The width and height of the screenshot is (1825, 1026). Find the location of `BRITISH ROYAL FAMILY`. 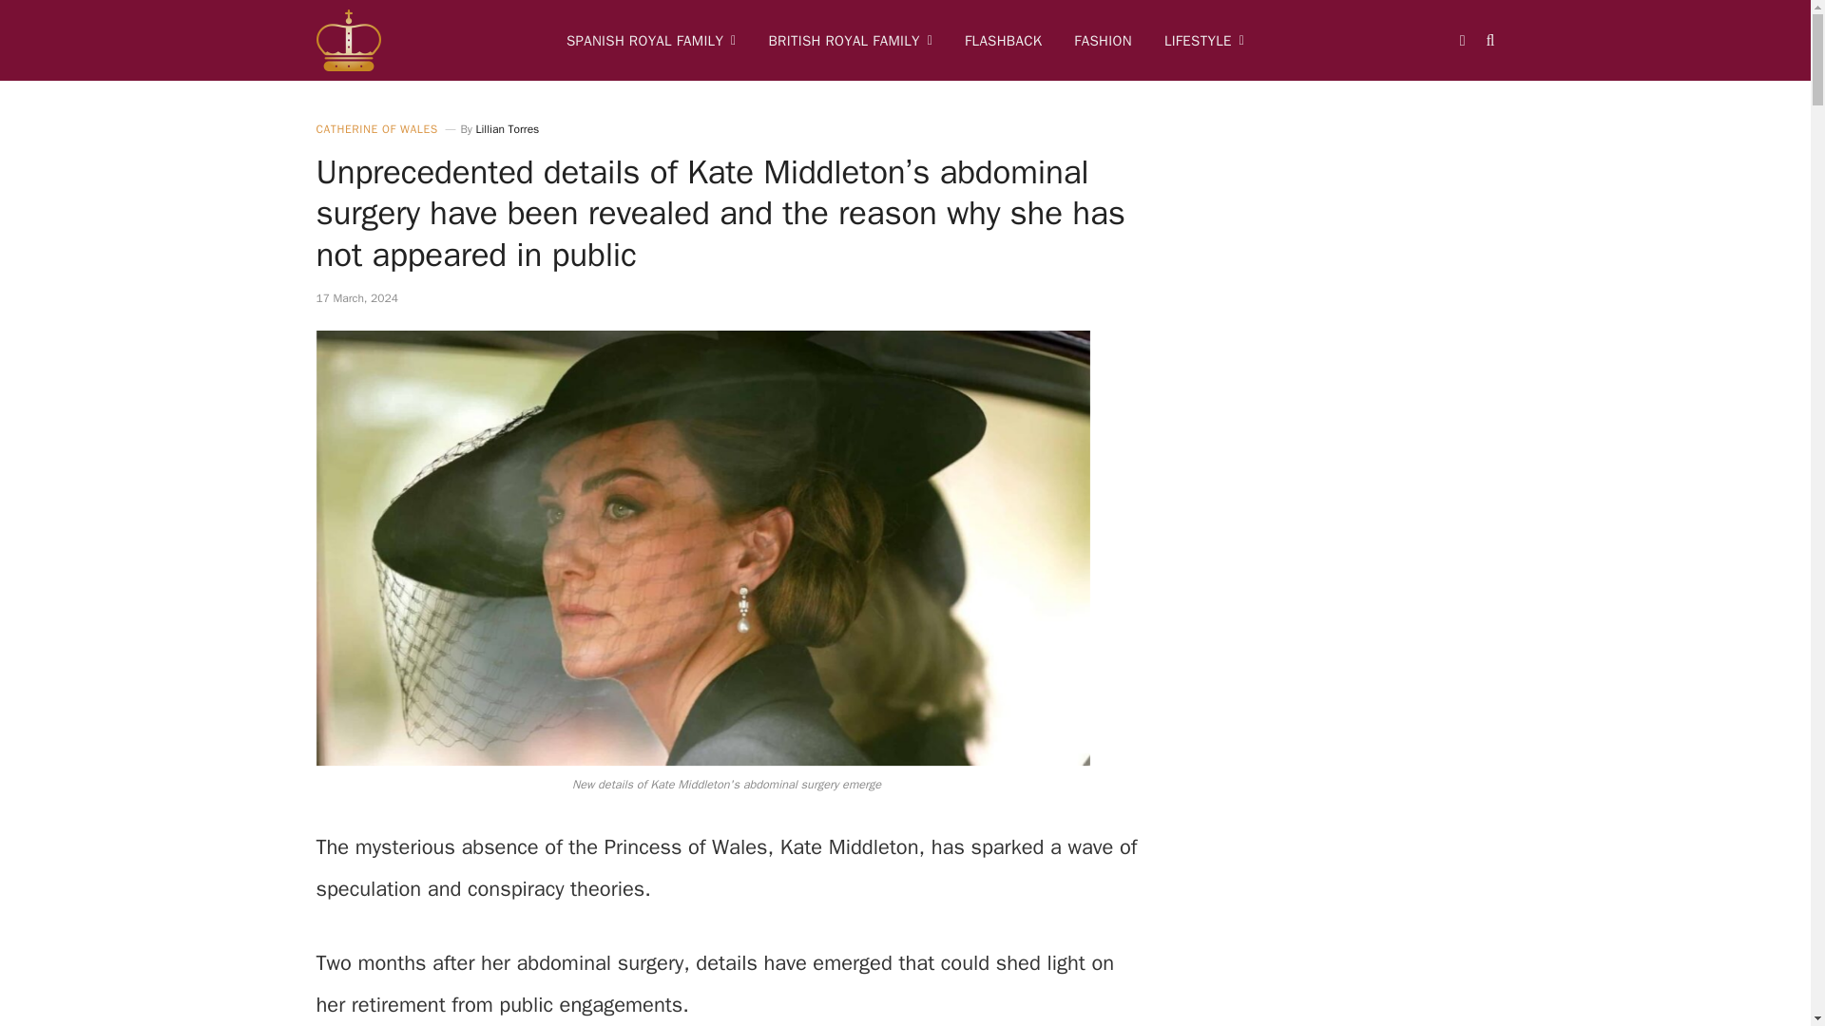

BRITISH ROYAL FAMILY is located at coordinates (850, 40).